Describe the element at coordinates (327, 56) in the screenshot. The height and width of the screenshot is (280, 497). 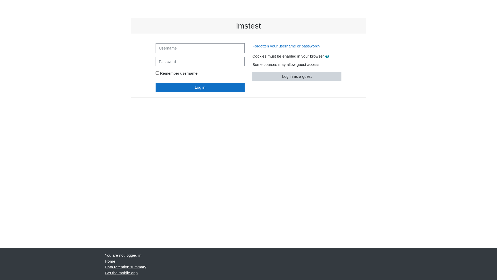
I see `Help with Cookies must be enabled in your browser` at that location.